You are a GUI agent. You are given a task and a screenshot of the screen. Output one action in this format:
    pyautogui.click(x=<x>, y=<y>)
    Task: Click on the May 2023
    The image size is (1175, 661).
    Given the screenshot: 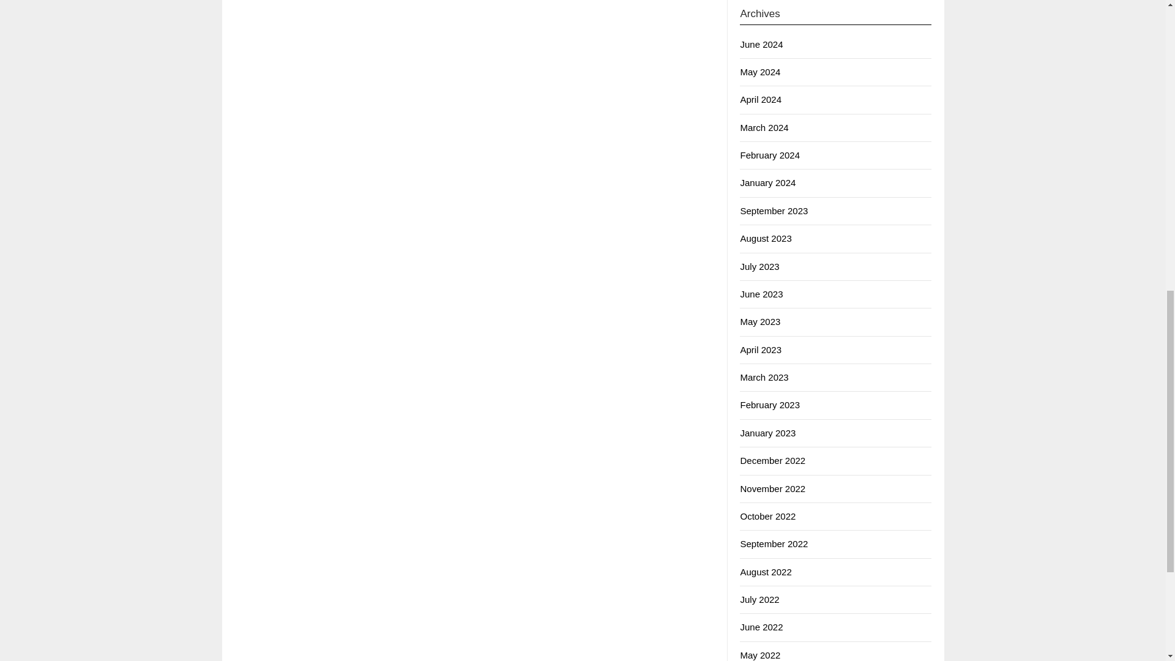 What is the action you would take?
    pyautogui.click(x=760, y=321)
    